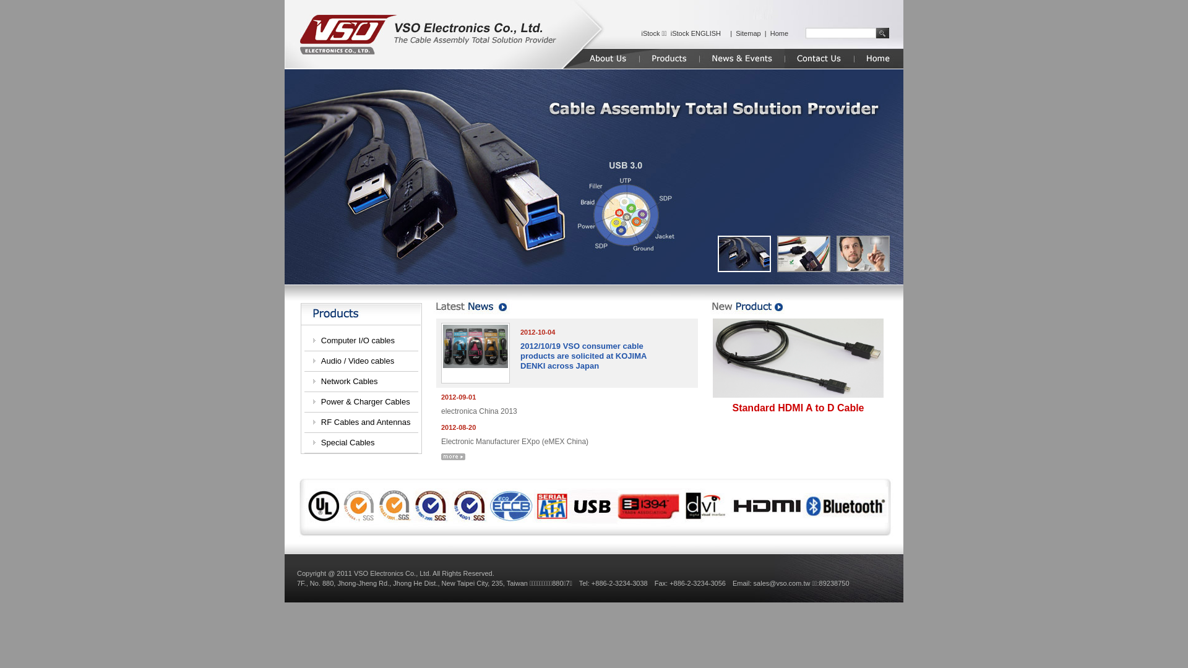 Image resolution: width=1188 pixels, height=668 pixels. What do you see at coordinates (366, 402) in the screenshot?
I see `Power & Charger Cables` at bounding box center [366, 402].